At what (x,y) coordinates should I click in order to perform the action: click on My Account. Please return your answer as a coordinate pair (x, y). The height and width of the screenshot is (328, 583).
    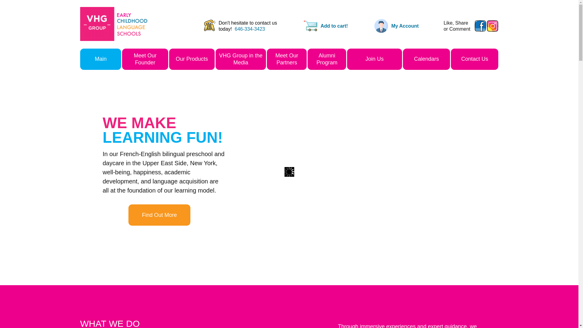
    Looking at the image, I should click on (405, 26).